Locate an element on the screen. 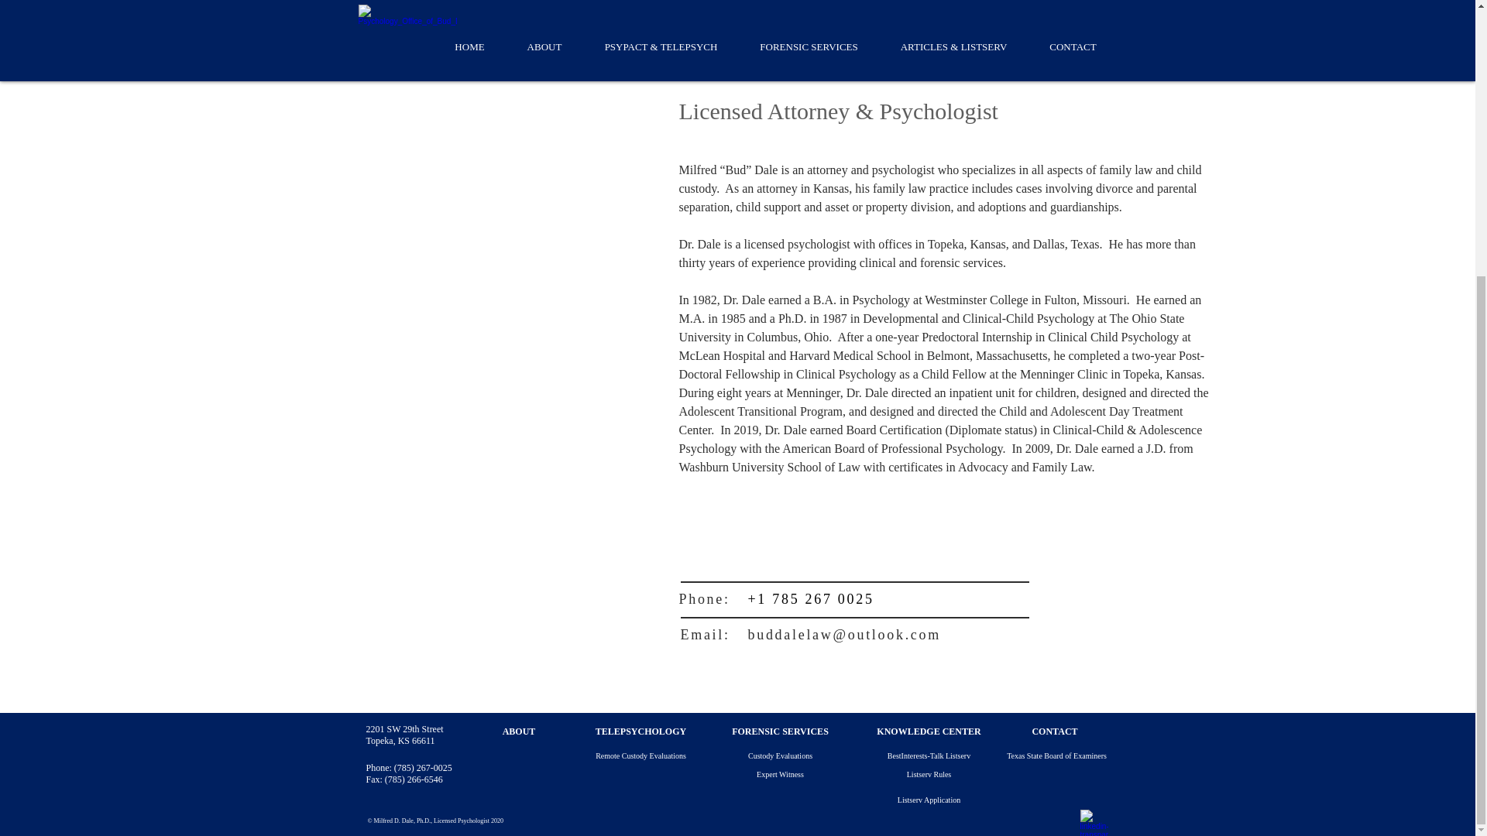 The width and height of the screenshot is (1487, 836). CONTACT is located at coordinates (1055, 731).